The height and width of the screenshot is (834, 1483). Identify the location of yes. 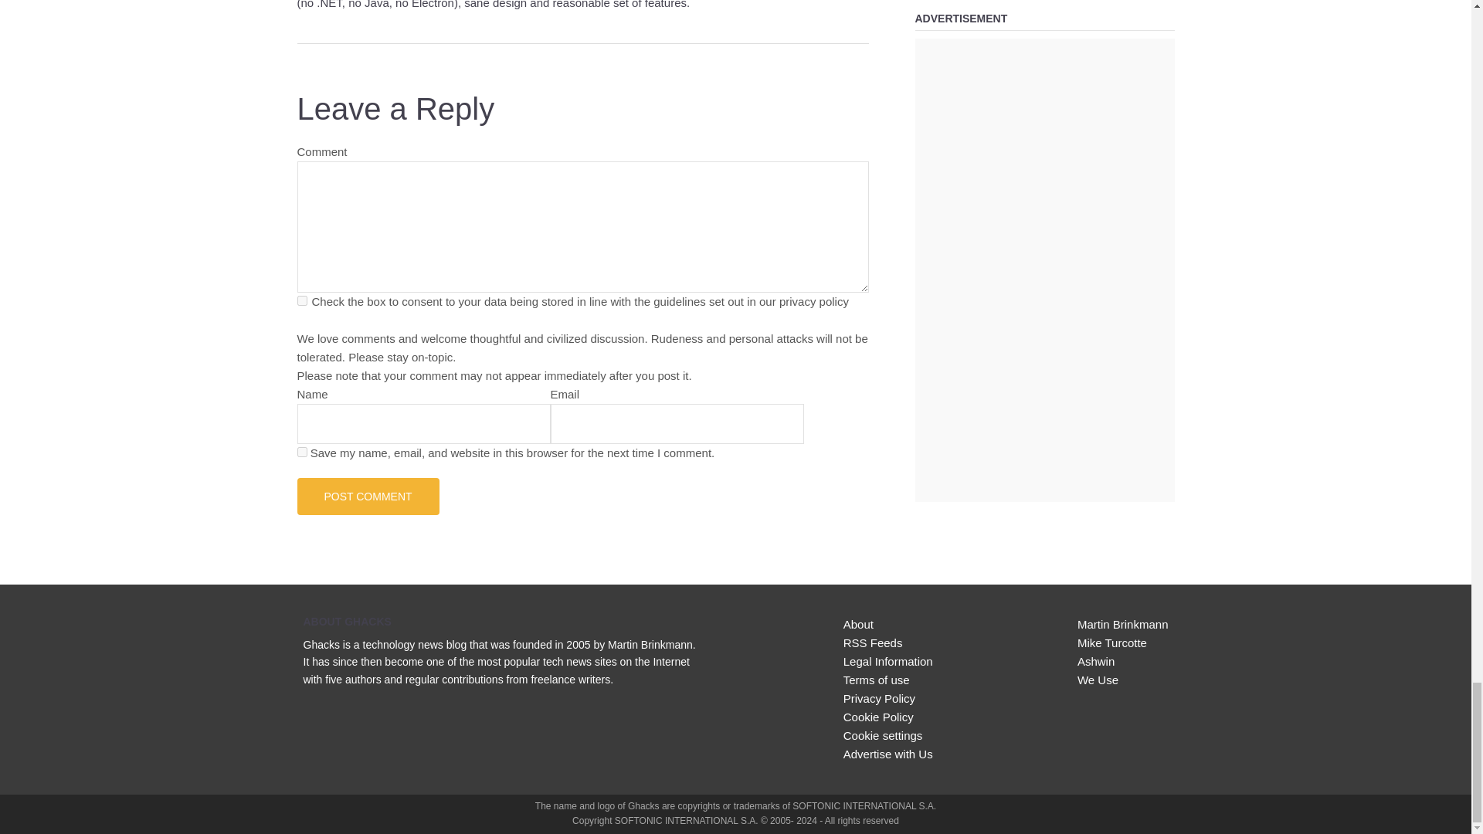
(301, 451).